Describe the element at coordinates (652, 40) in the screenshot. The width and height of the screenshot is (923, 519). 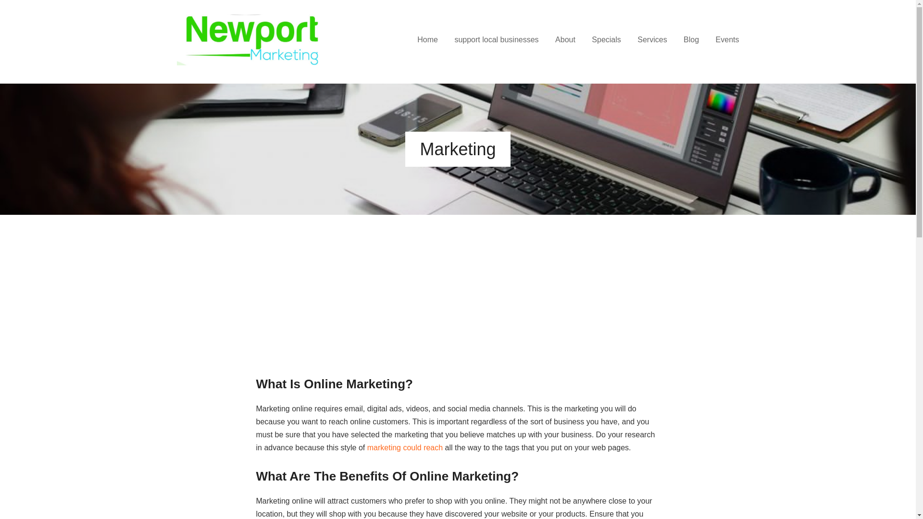
I see `Services` at that location.